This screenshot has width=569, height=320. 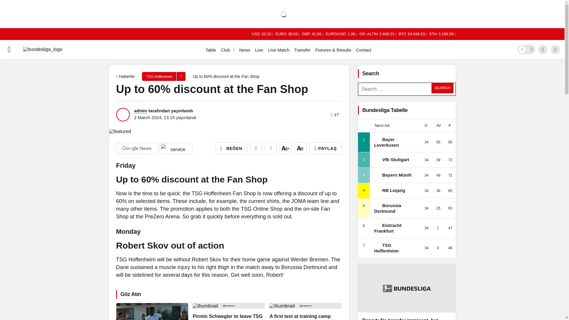 What do you see at coordinates (500, 8) in the screenshot?
I see `Yorum Yap` at bounding box center [500, 8].